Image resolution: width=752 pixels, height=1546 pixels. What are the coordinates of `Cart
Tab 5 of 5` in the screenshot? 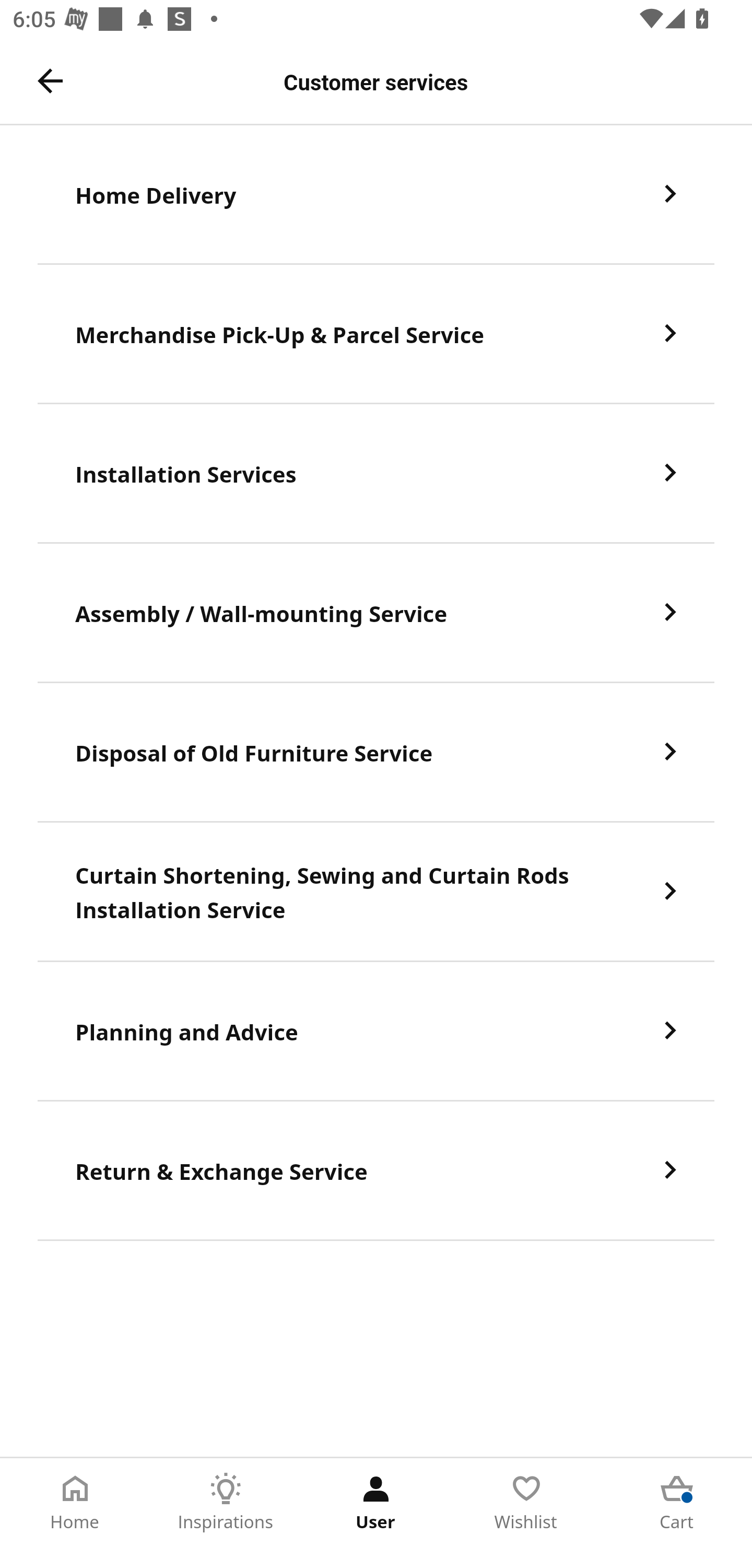 It's located at (677, 1502).